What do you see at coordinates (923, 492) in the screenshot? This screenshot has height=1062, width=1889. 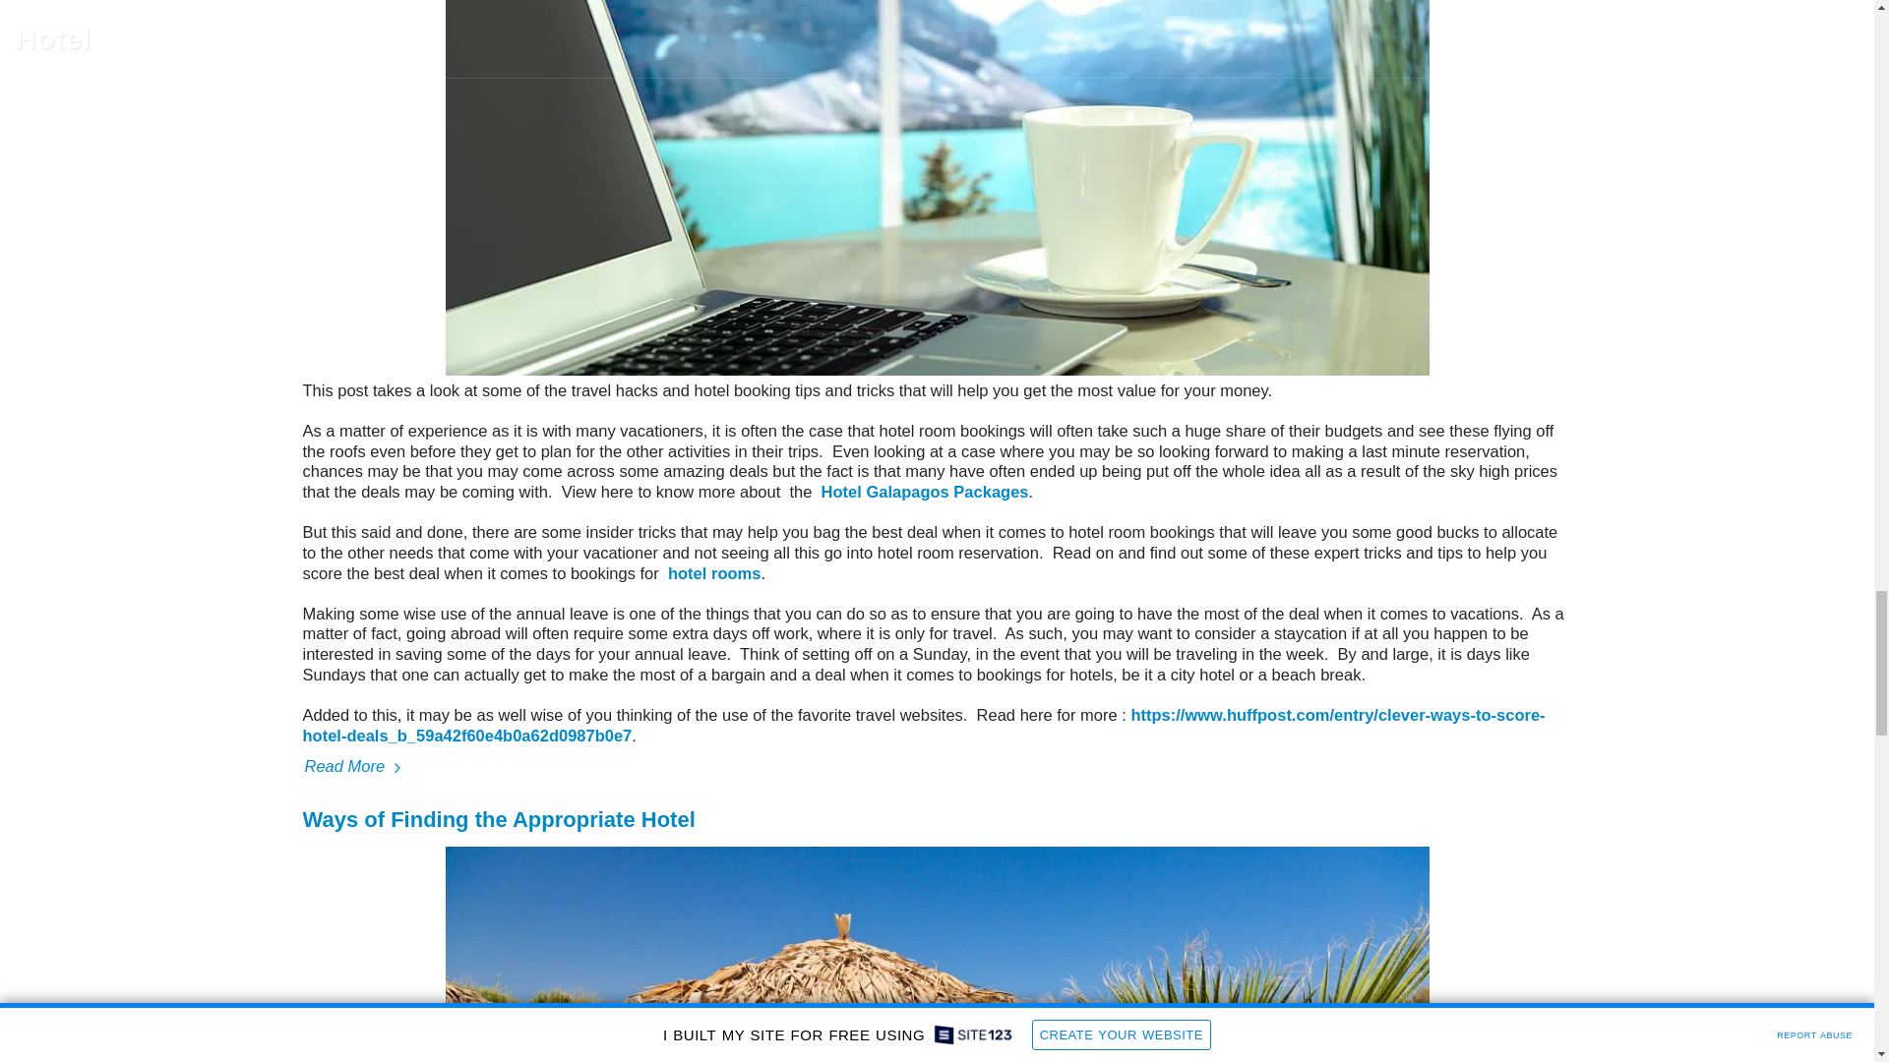 I see ` Hotel Galapagos Packages` at bounding box center [923, 492].